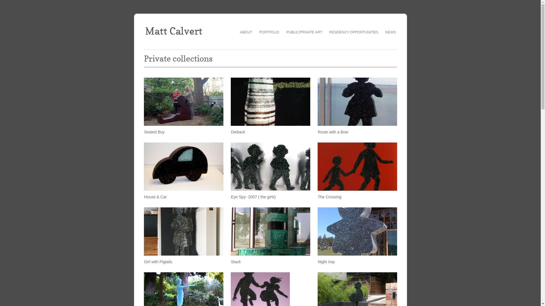 Image resolution: width=545 pixels, height=306 pixels. I want to click on The Crossing, so click(357, 167).